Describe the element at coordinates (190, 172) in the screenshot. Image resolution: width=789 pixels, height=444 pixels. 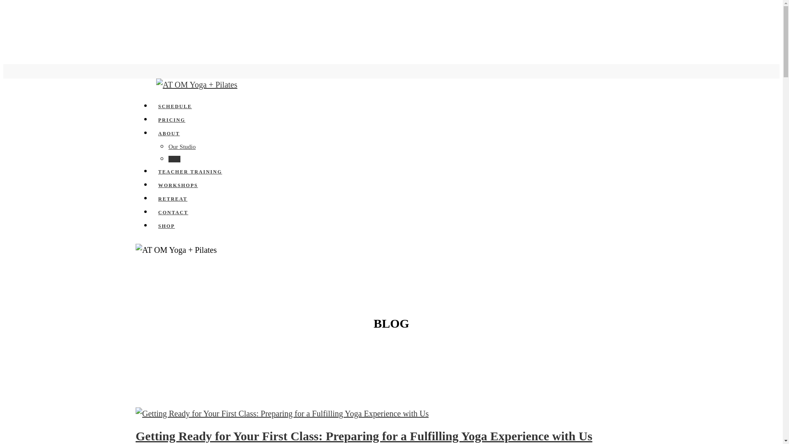
I see `TEACHER TRAINING` at that location.